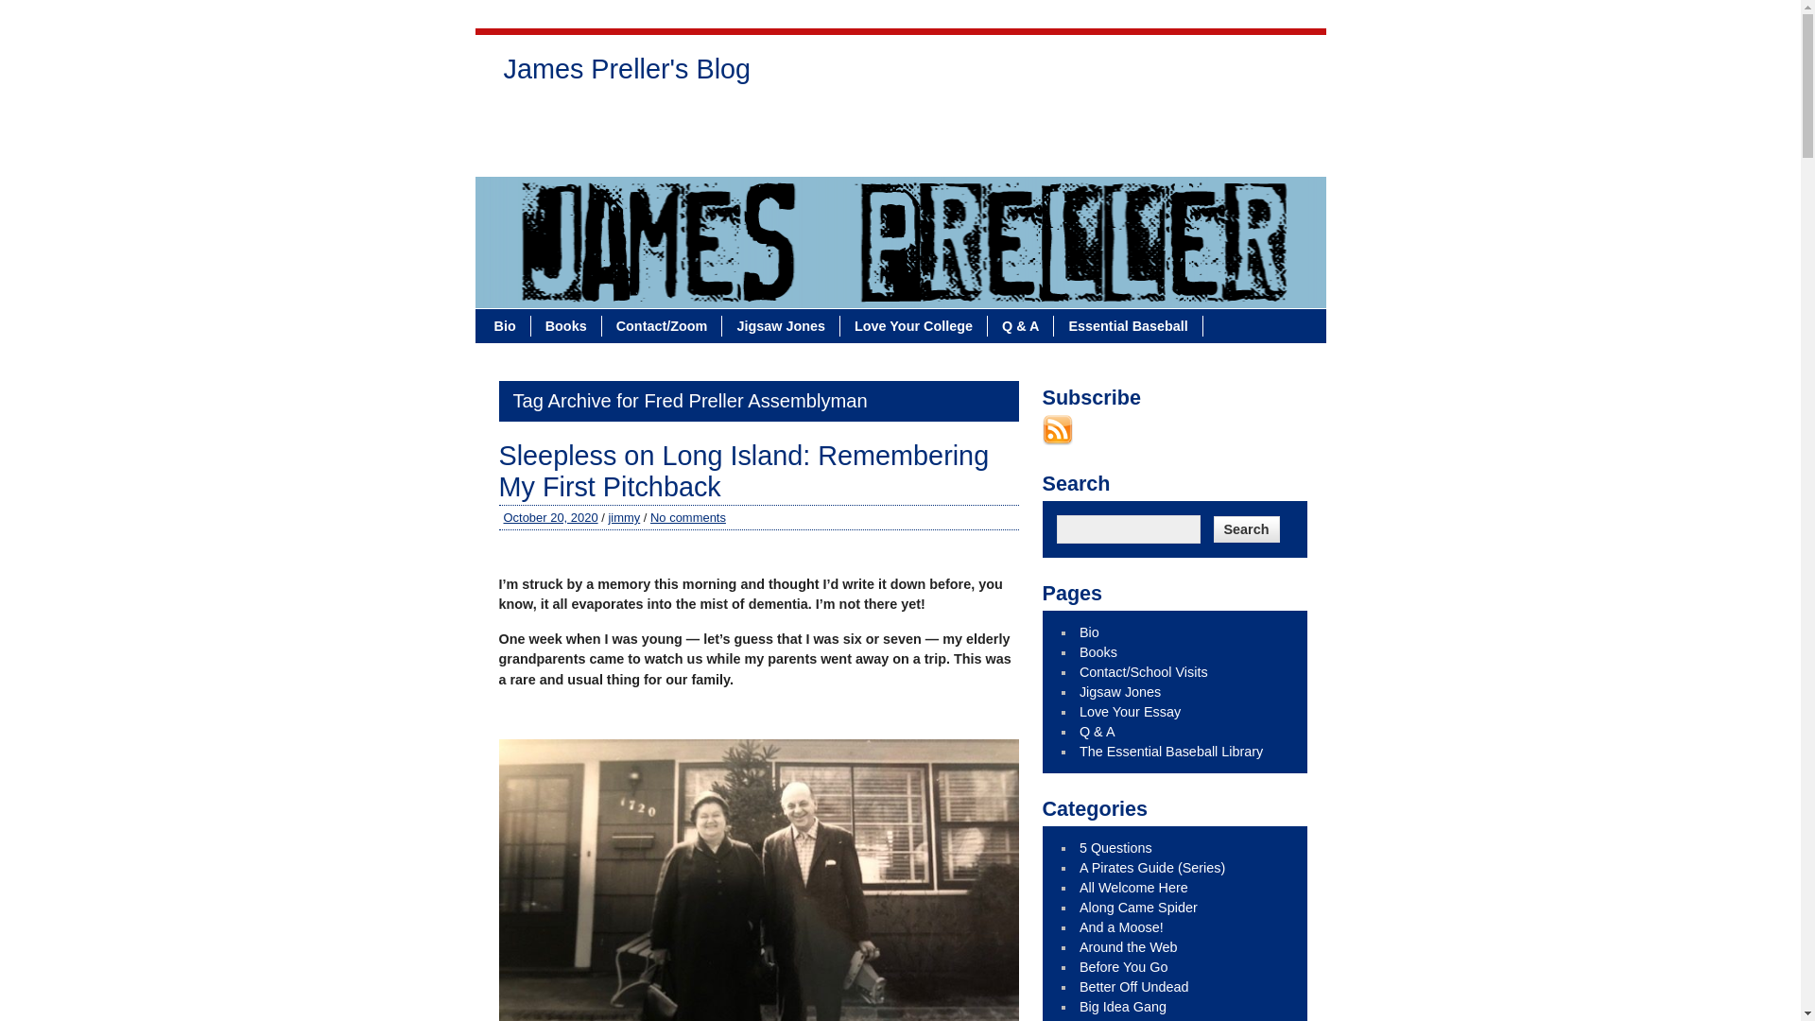 This screenshot has height=1021, width=1815. Describe the element at coordinates (624, 518) in the screenshot. I see `Posts by jimmy` at that location.